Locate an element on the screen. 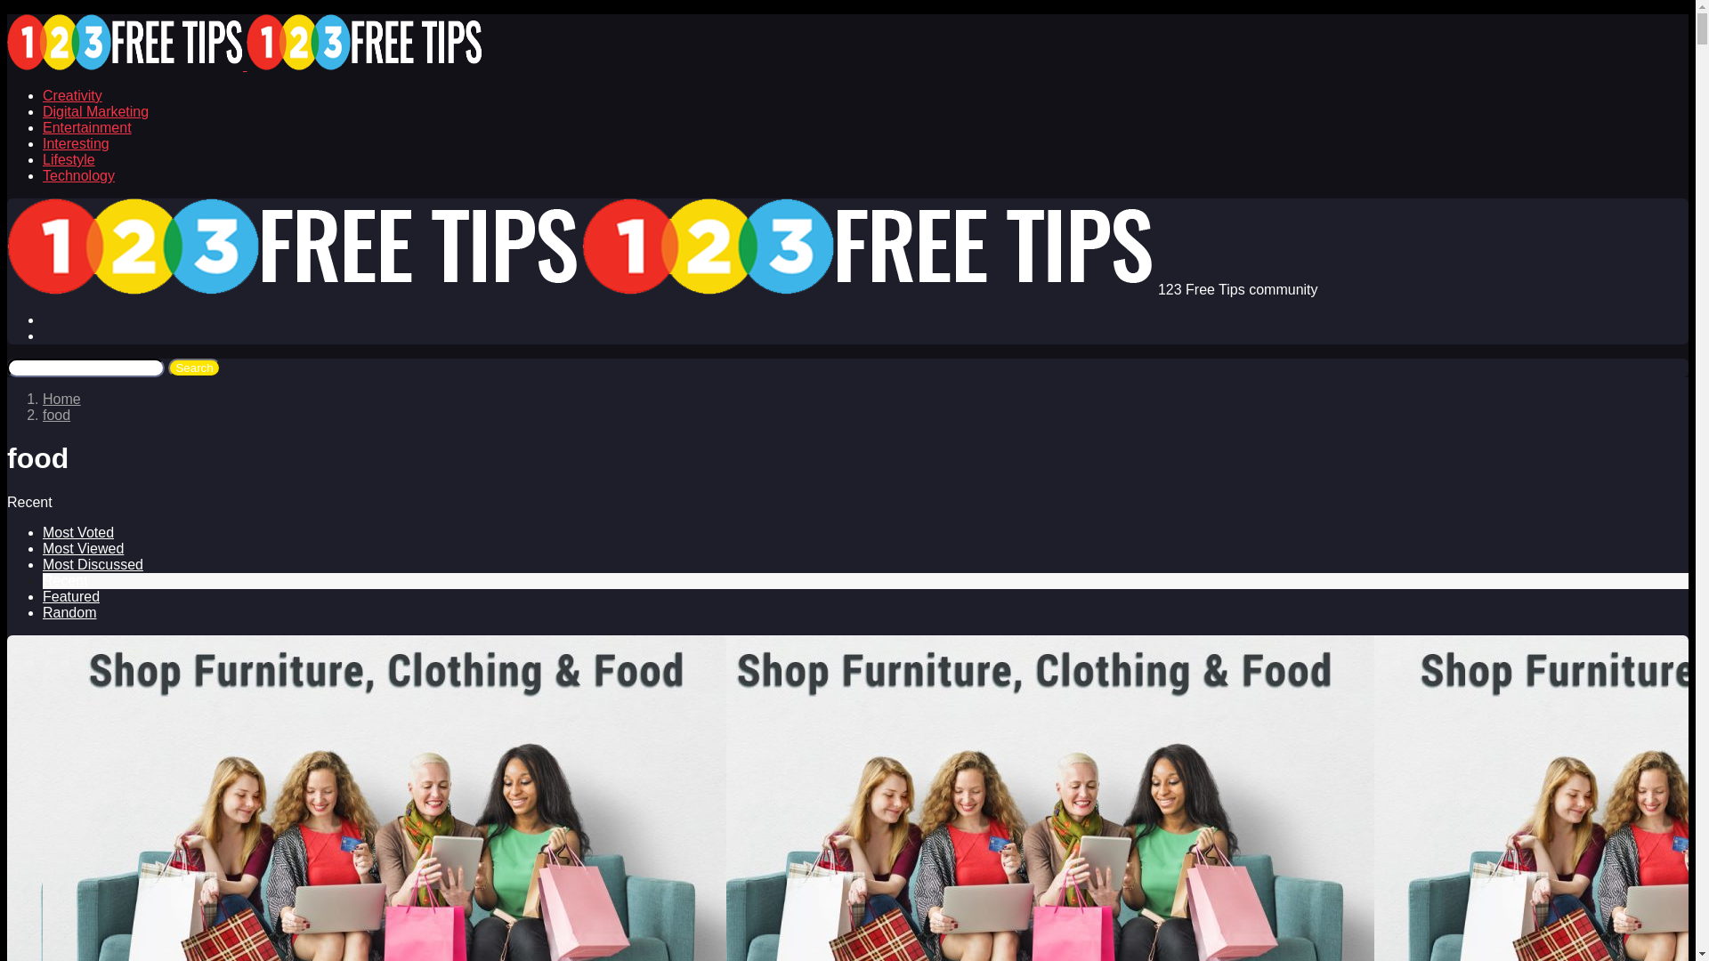  Creativity is located at coordinates (73, 96).